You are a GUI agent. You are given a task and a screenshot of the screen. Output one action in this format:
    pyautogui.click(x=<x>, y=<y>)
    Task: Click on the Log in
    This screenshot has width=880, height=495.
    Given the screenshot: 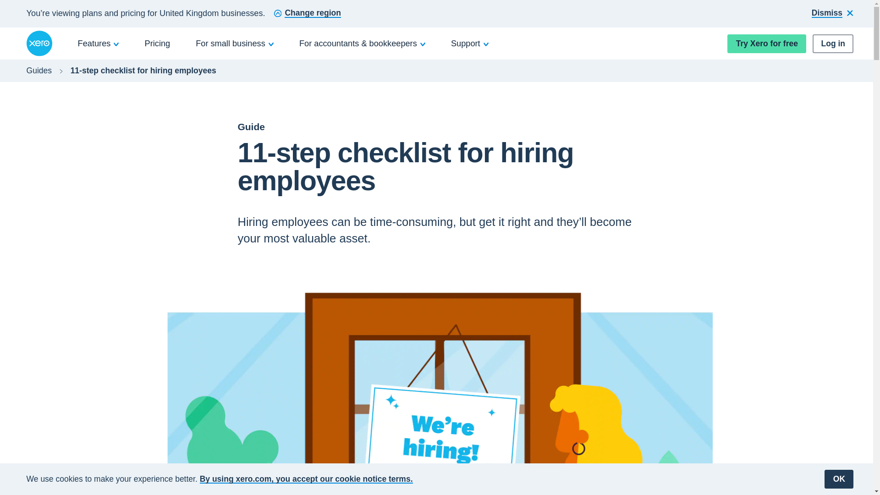 What is the action you would take?
    pyautogui.click(x=833, y=43)
    